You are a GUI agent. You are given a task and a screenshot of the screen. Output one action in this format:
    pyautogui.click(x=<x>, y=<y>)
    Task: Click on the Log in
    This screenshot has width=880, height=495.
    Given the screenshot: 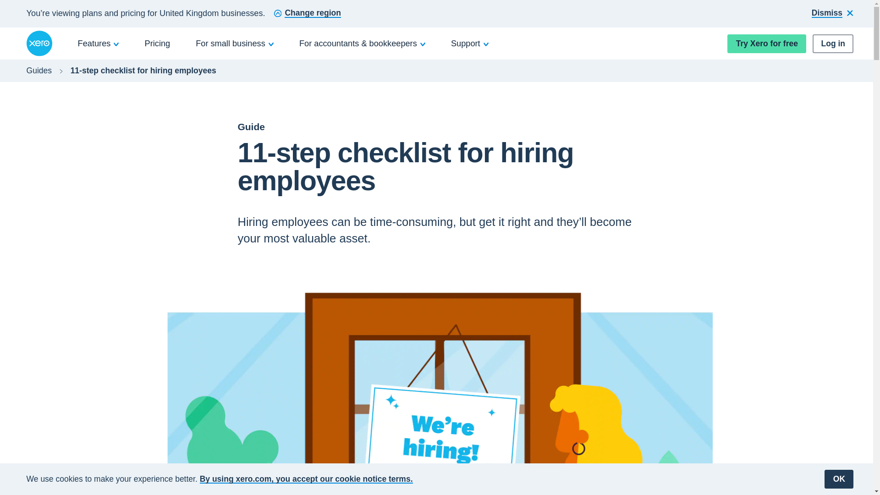 What is the action you would take?
    pyautogui.click(x=833, y=43)
    